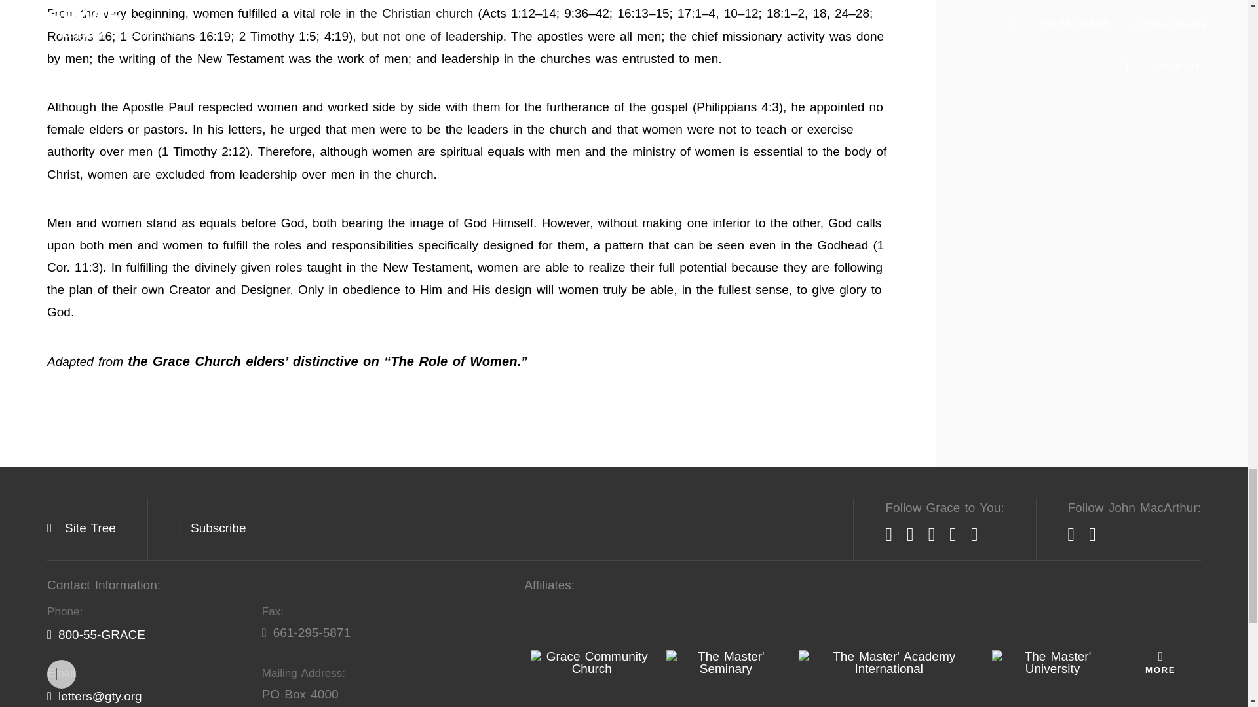 The width and height of the screenshot is (1258, 707). Describe the element at coordinates (1160, 662) in the screenshot. I see `More Affiliates` at that location.